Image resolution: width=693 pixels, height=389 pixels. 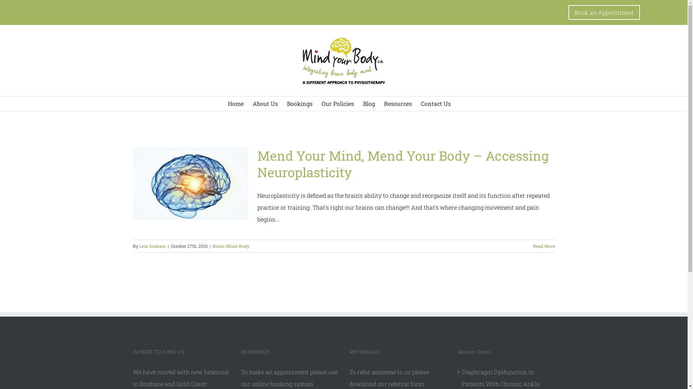 What do you see at coordinates (231, 246) in the screenshot?
I see `Brain-Mind-Body` at bounding box center [231, 246].